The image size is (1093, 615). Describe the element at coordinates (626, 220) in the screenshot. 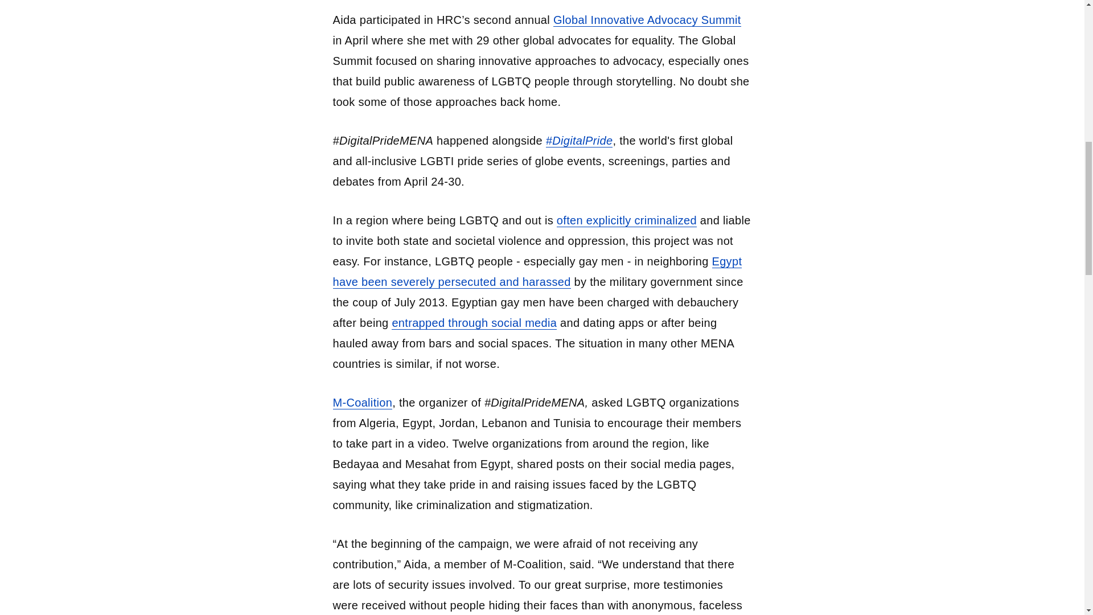

I see `often explicitly criminalized` at that location.